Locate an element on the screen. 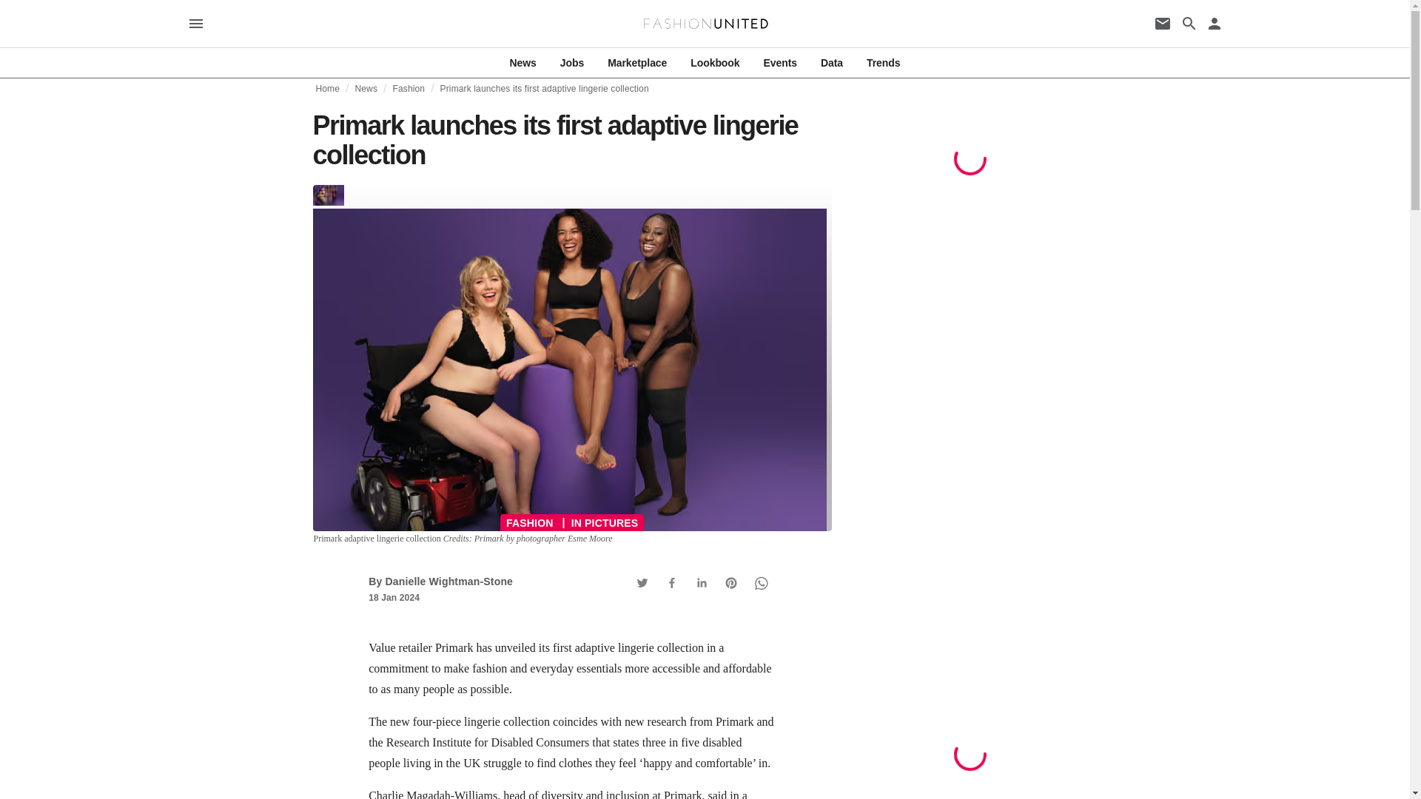  Primark launches its first adaptive lingerie collection is located at coordinates (545, 89).